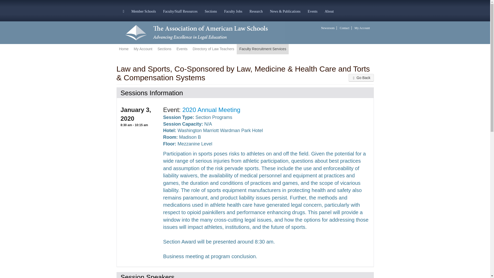 The width and height of the screenshot is (494, 278). What do you see at coordinates (214, 49) in the screenshot?
I see `Directory of Law Teachers` at bounding box center [214, 49].